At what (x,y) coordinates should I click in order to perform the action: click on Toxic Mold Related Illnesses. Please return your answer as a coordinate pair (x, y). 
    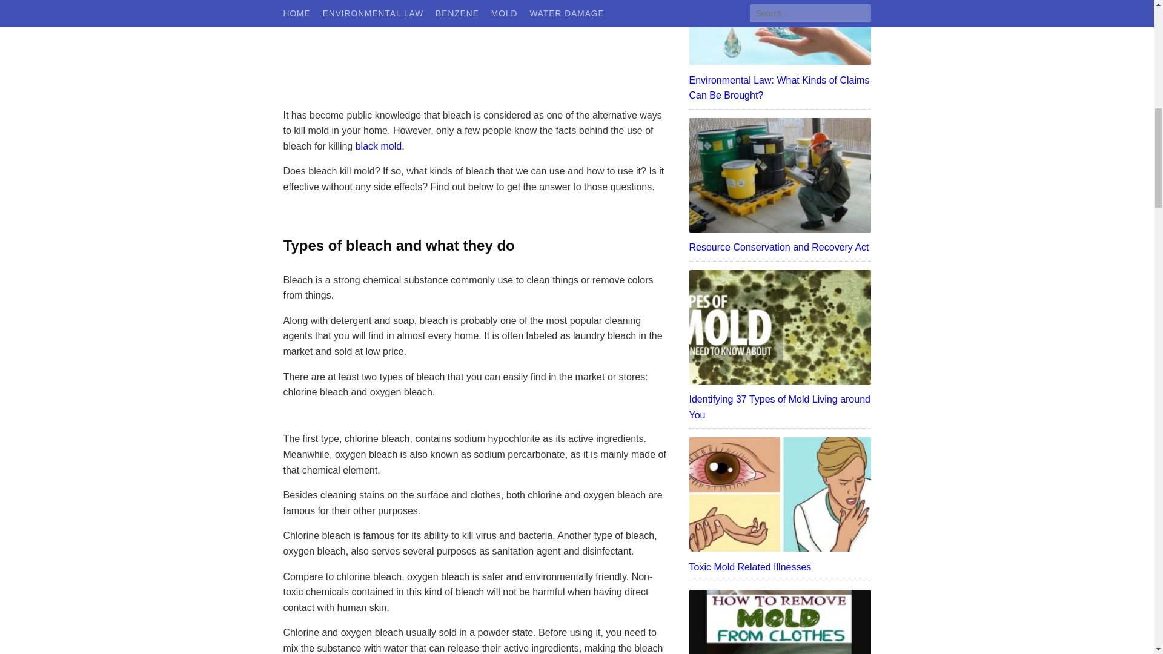
    Looking at the image, I should click on (780, 567).